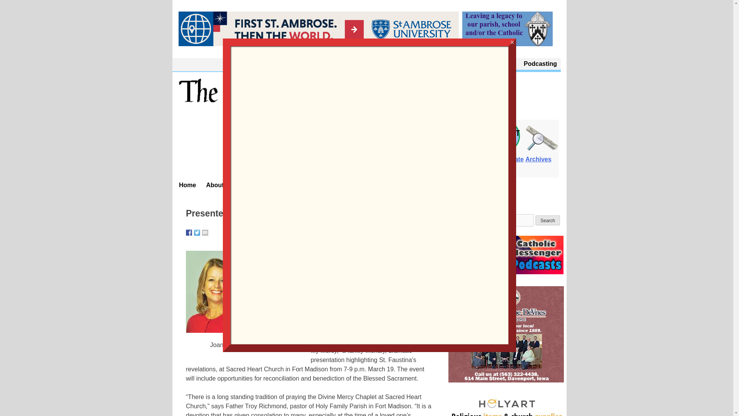 This screenshot has width=739, height=416. I want to click on Share on Twitter, so click(197, 233).